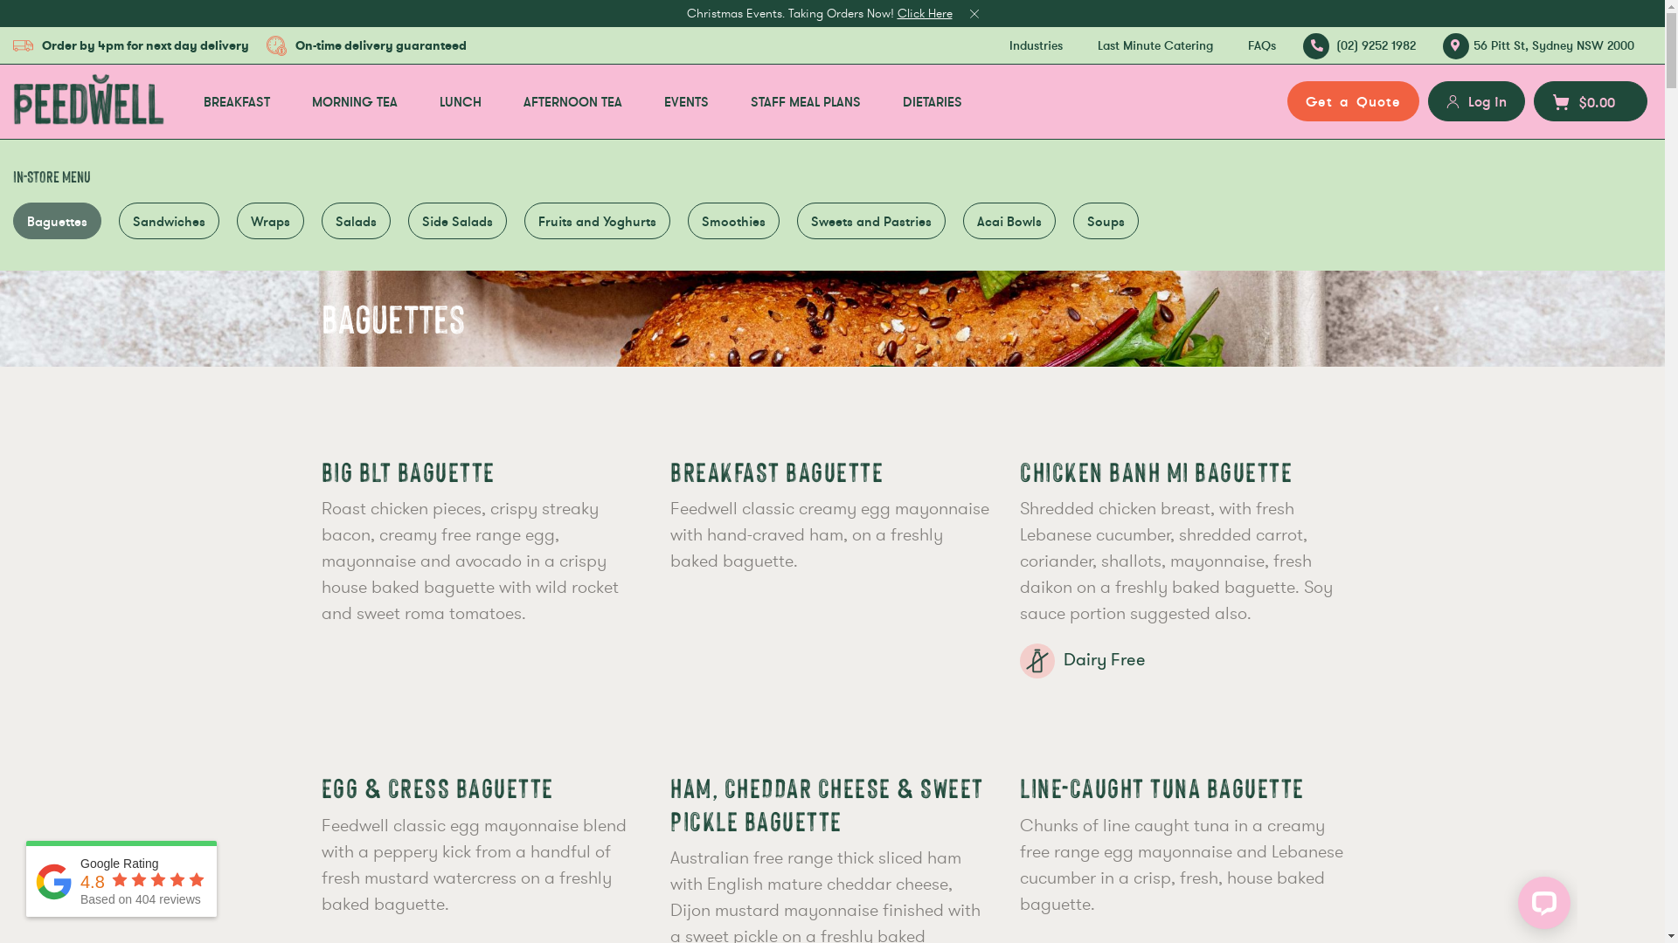 This screenshot has height=943, width=1678. I want to click on MORNING TEA, so click(355, 101).